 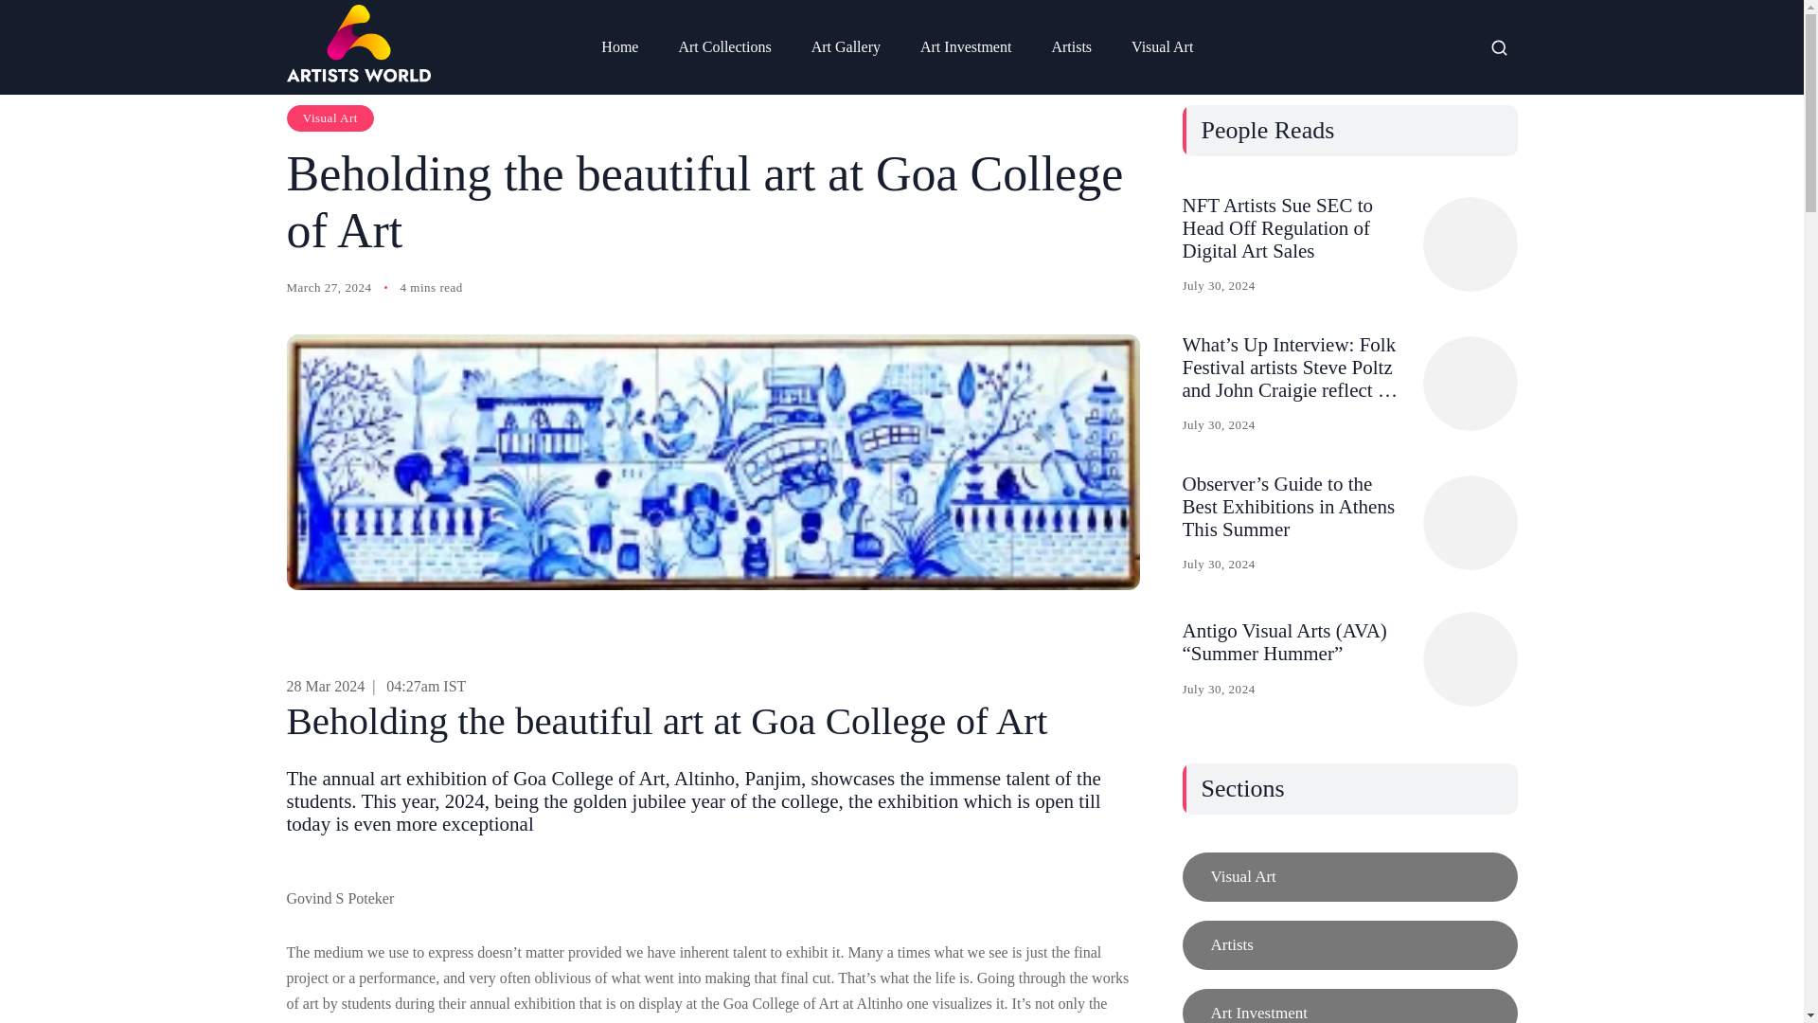 I want to click on Artists World, so click(x=357, y=44).